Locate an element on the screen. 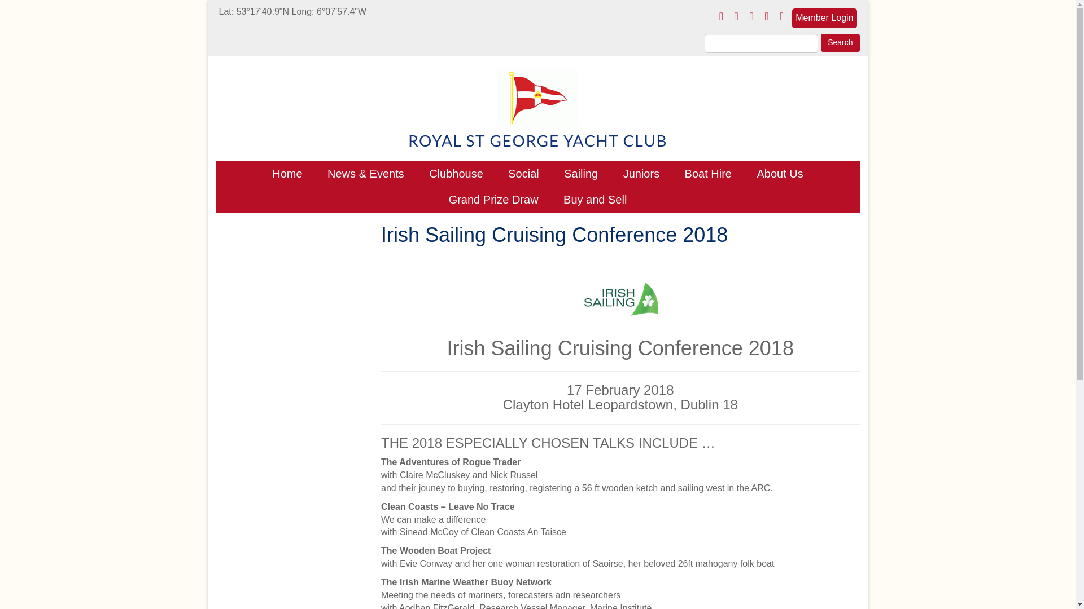 This screenshot has height=609, width=1084. Member Login is located at coordinates (824, 18).